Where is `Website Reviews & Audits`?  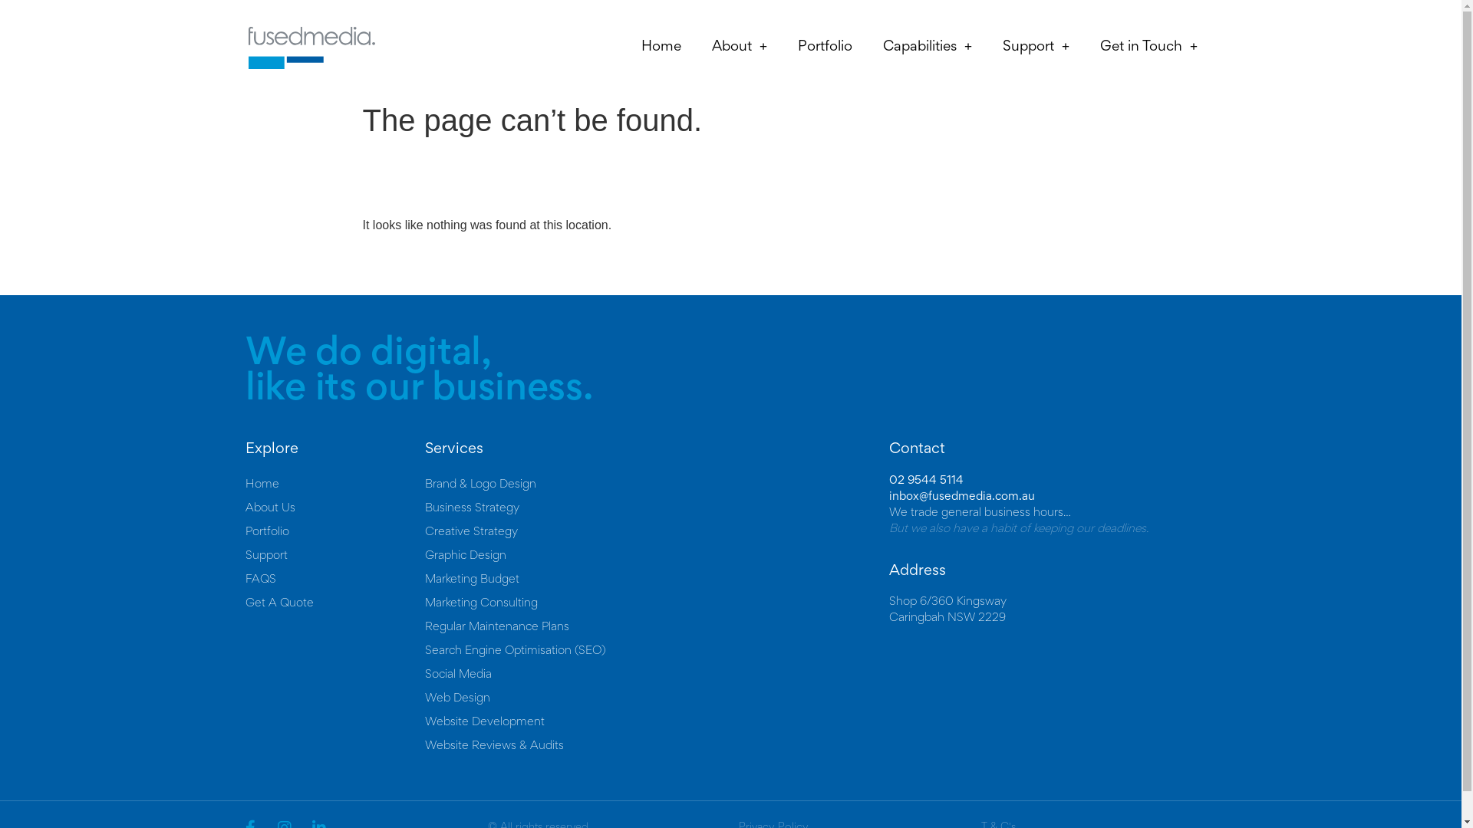
Website Reviews & Audits is located at coordinates (657, 747).